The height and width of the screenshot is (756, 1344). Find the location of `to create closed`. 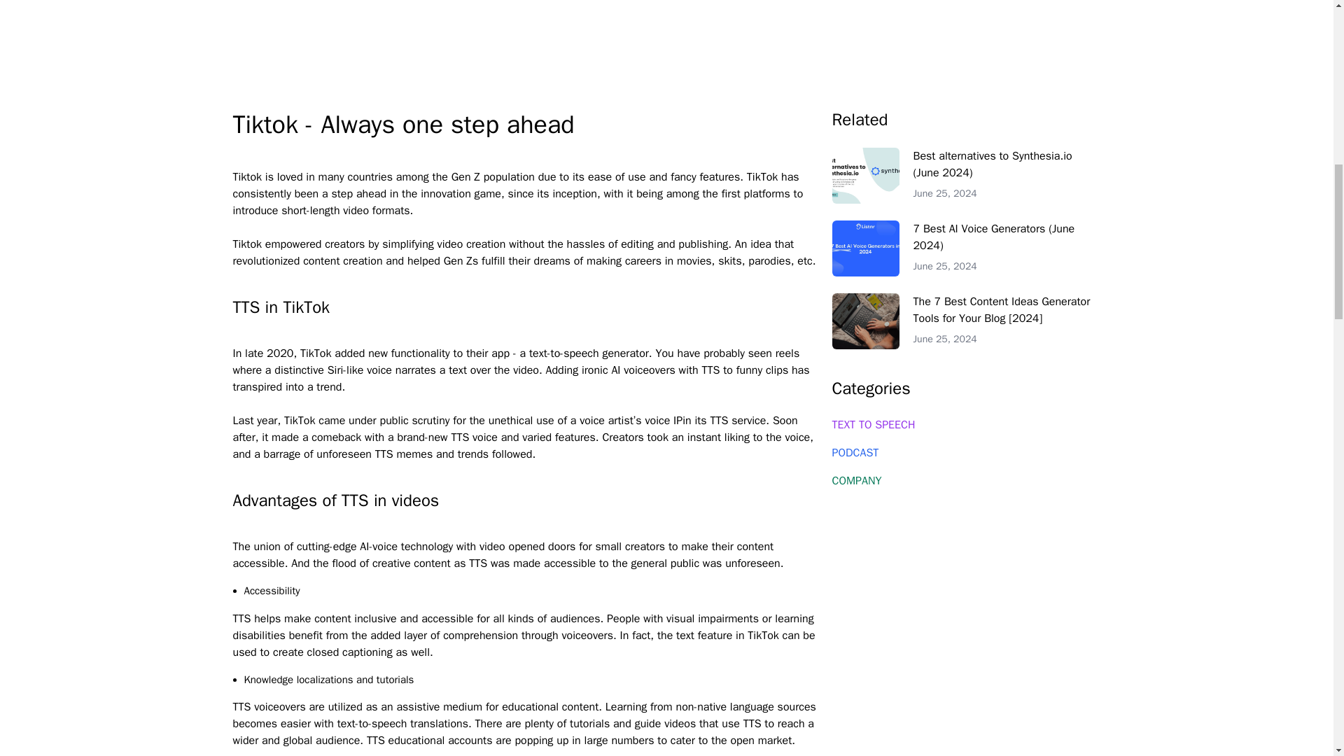

to create closed is located at coordinates (301, 652).